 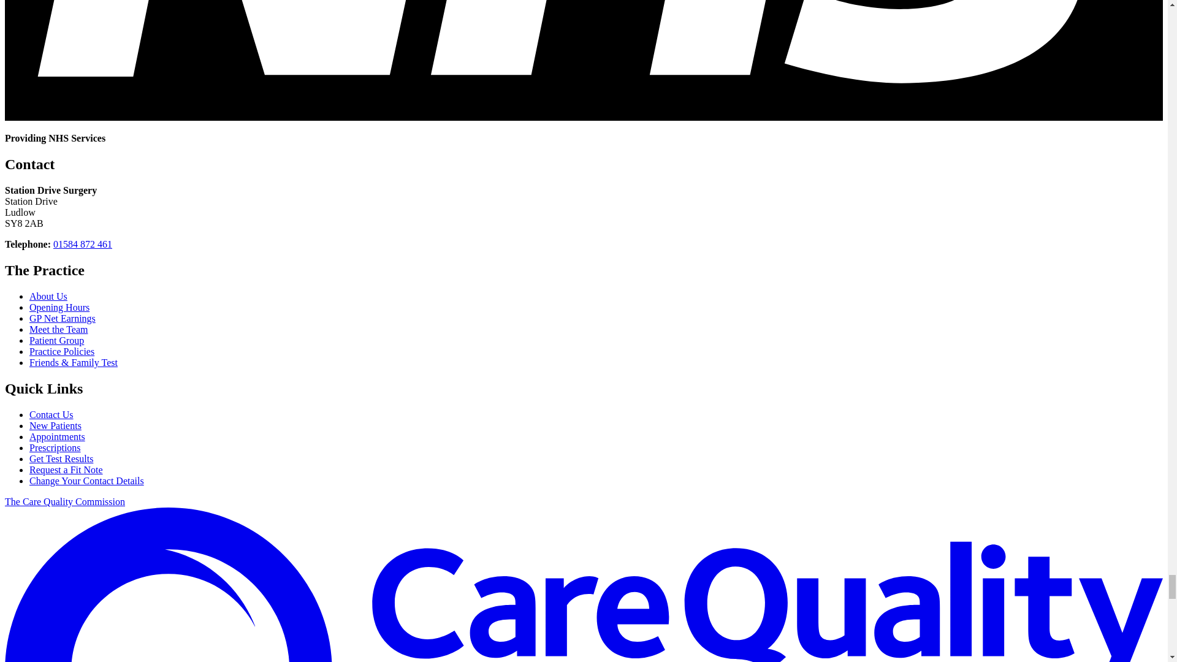 What do you see at coordinates (56, 340) in the screenshot?
I see `Patient Group` at bounding box center [56, 340].